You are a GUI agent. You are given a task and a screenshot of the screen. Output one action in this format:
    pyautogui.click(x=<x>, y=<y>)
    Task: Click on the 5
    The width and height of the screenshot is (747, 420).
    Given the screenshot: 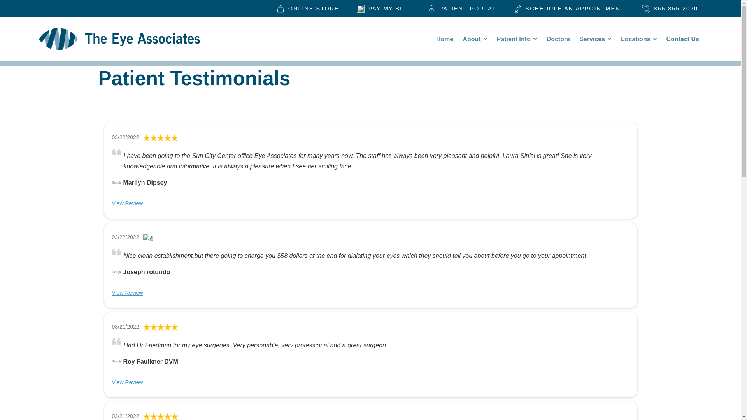 What is the action you would take?
    pyautogui.click(x=161, y=327)
    